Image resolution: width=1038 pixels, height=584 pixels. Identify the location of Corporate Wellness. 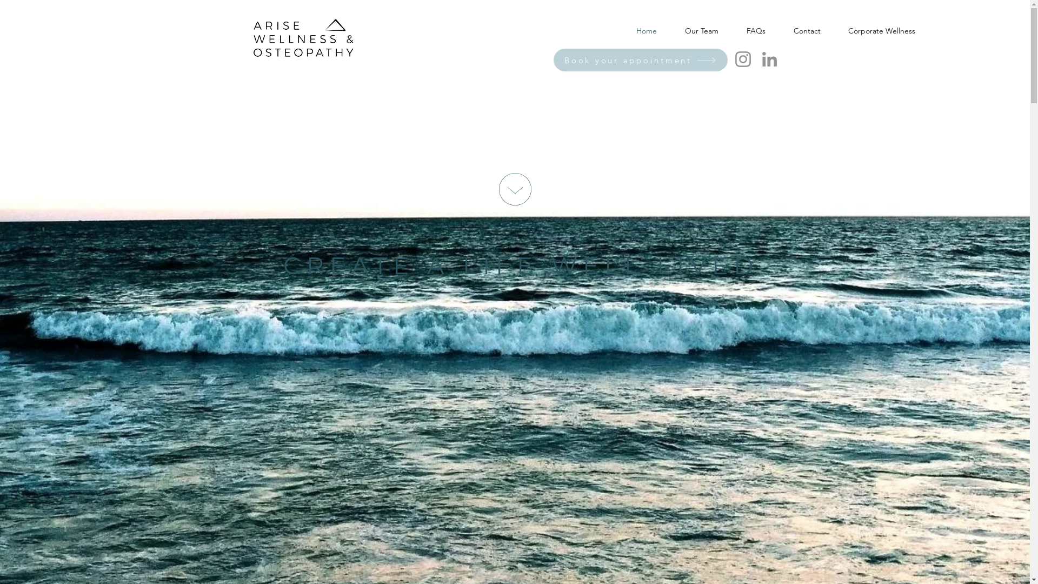
(881, 31).